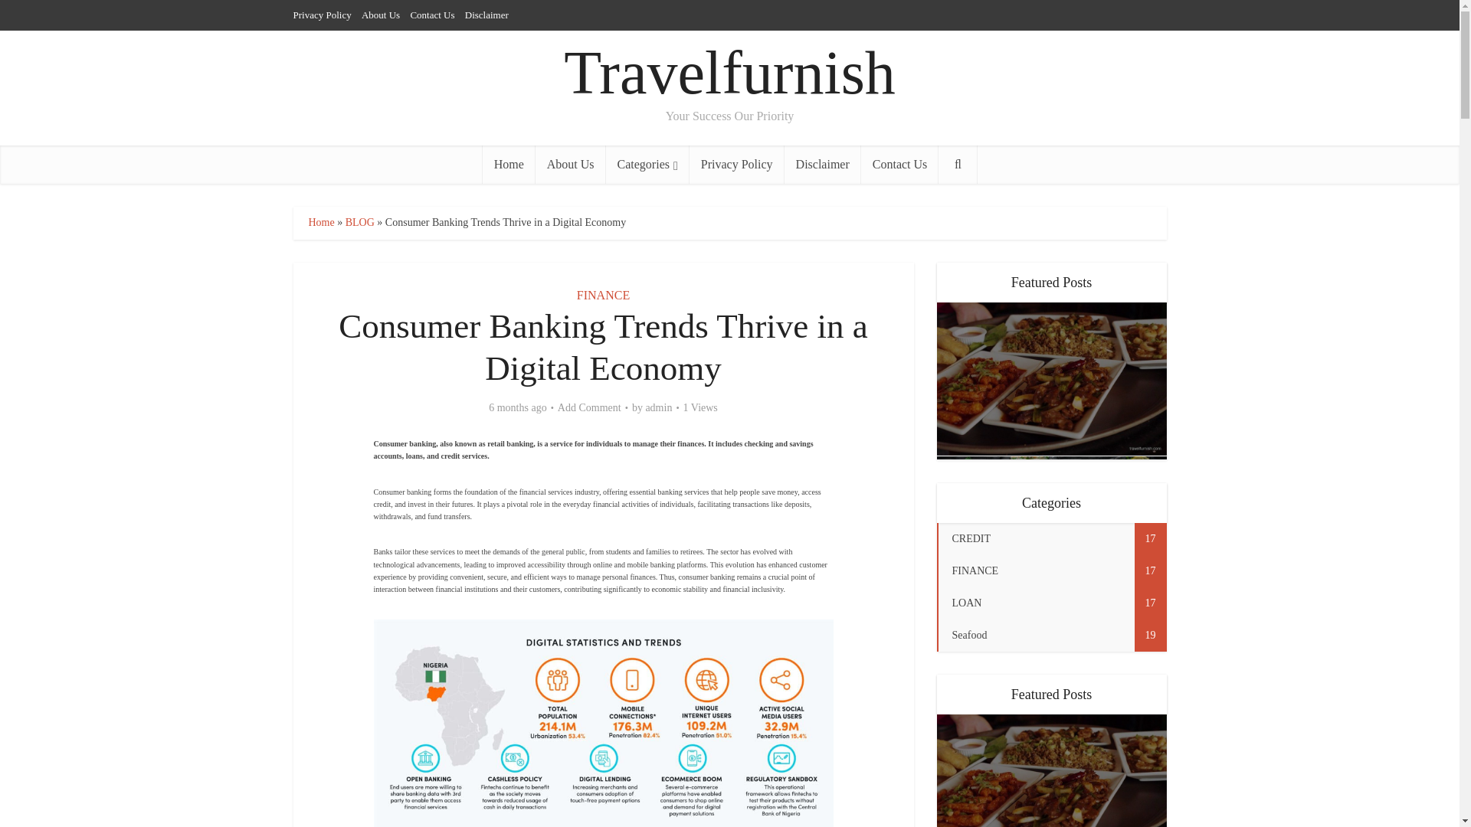 The height and width of the screenshot is (827, 1471). I want to click on About Us, so click(570, 164).